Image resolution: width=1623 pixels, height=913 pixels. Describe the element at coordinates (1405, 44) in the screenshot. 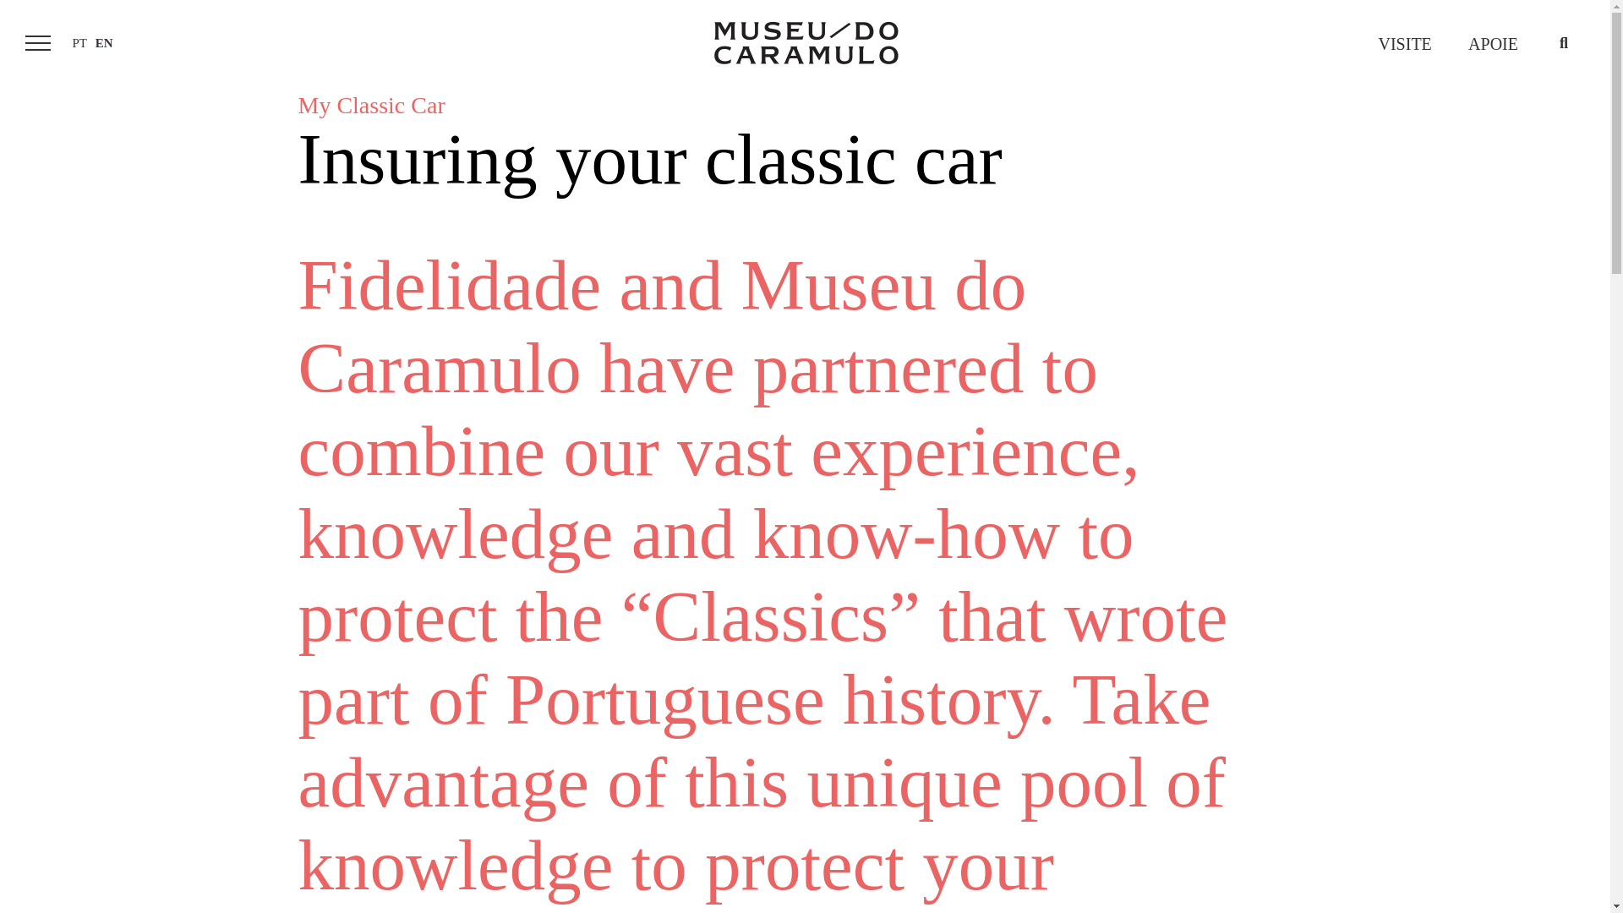

I see `VISITE` at that location.